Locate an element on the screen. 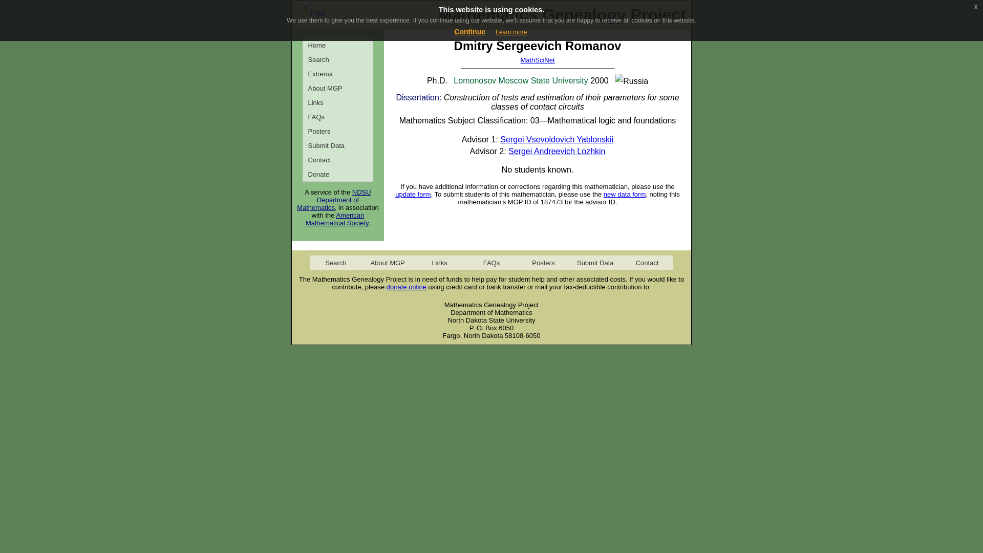 The height and width of the screenshot is (553, 983). Submit Data is located at coordinates (595, 262).